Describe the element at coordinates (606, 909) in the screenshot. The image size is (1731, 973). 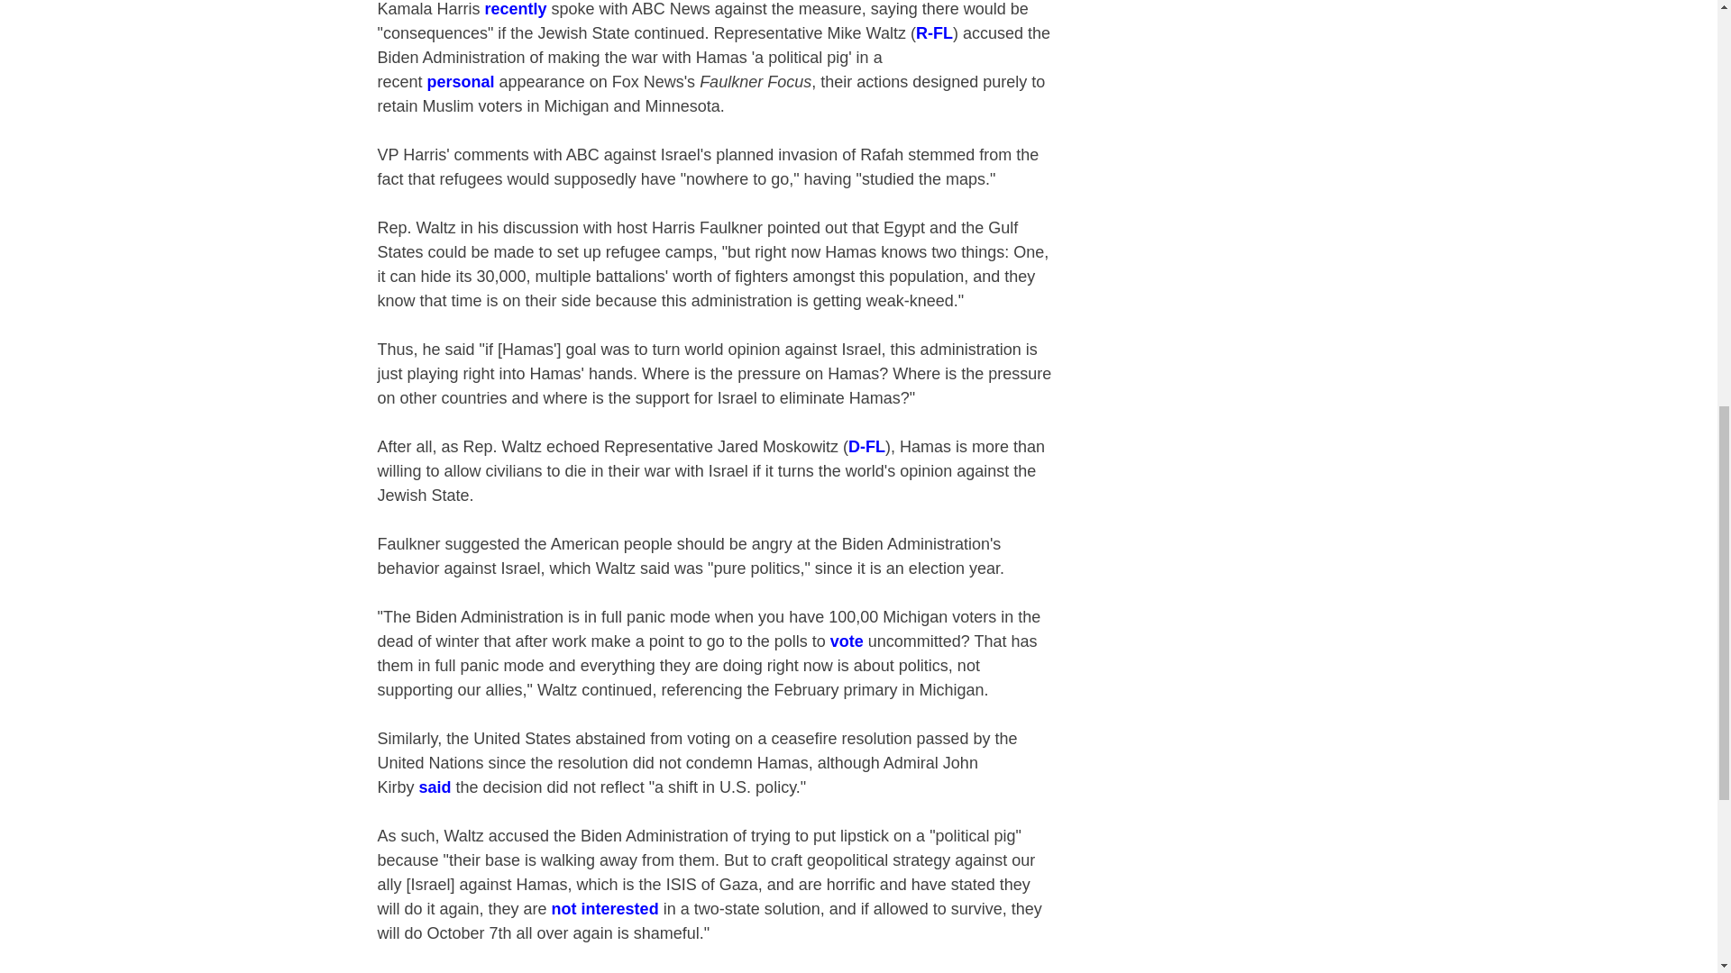
I see `not interested` at that location.